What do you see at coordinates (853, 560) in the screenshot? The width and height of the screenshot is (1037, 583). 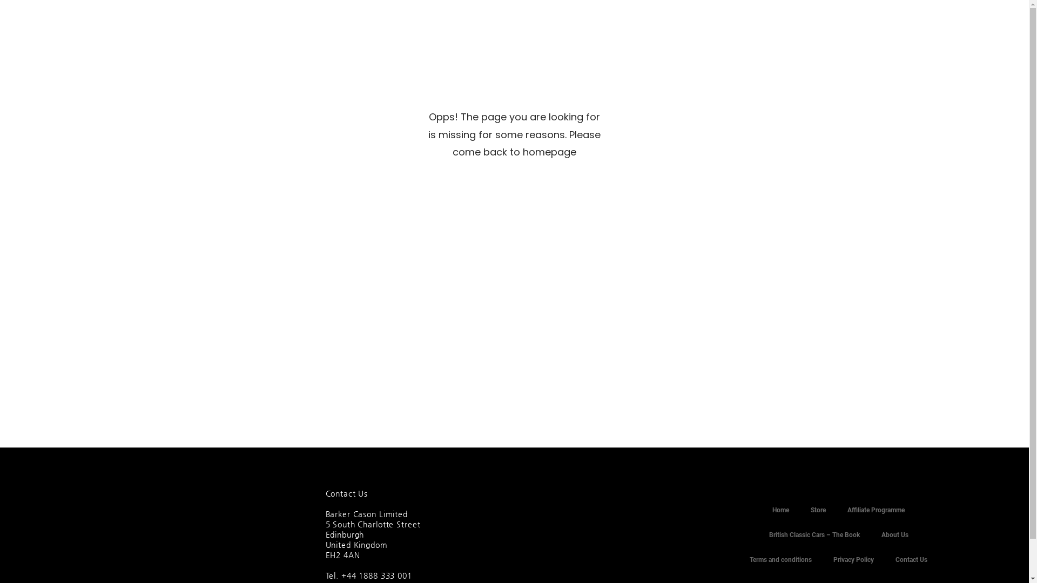 I see `Privacy Policy` at bounding box center [853, 560].